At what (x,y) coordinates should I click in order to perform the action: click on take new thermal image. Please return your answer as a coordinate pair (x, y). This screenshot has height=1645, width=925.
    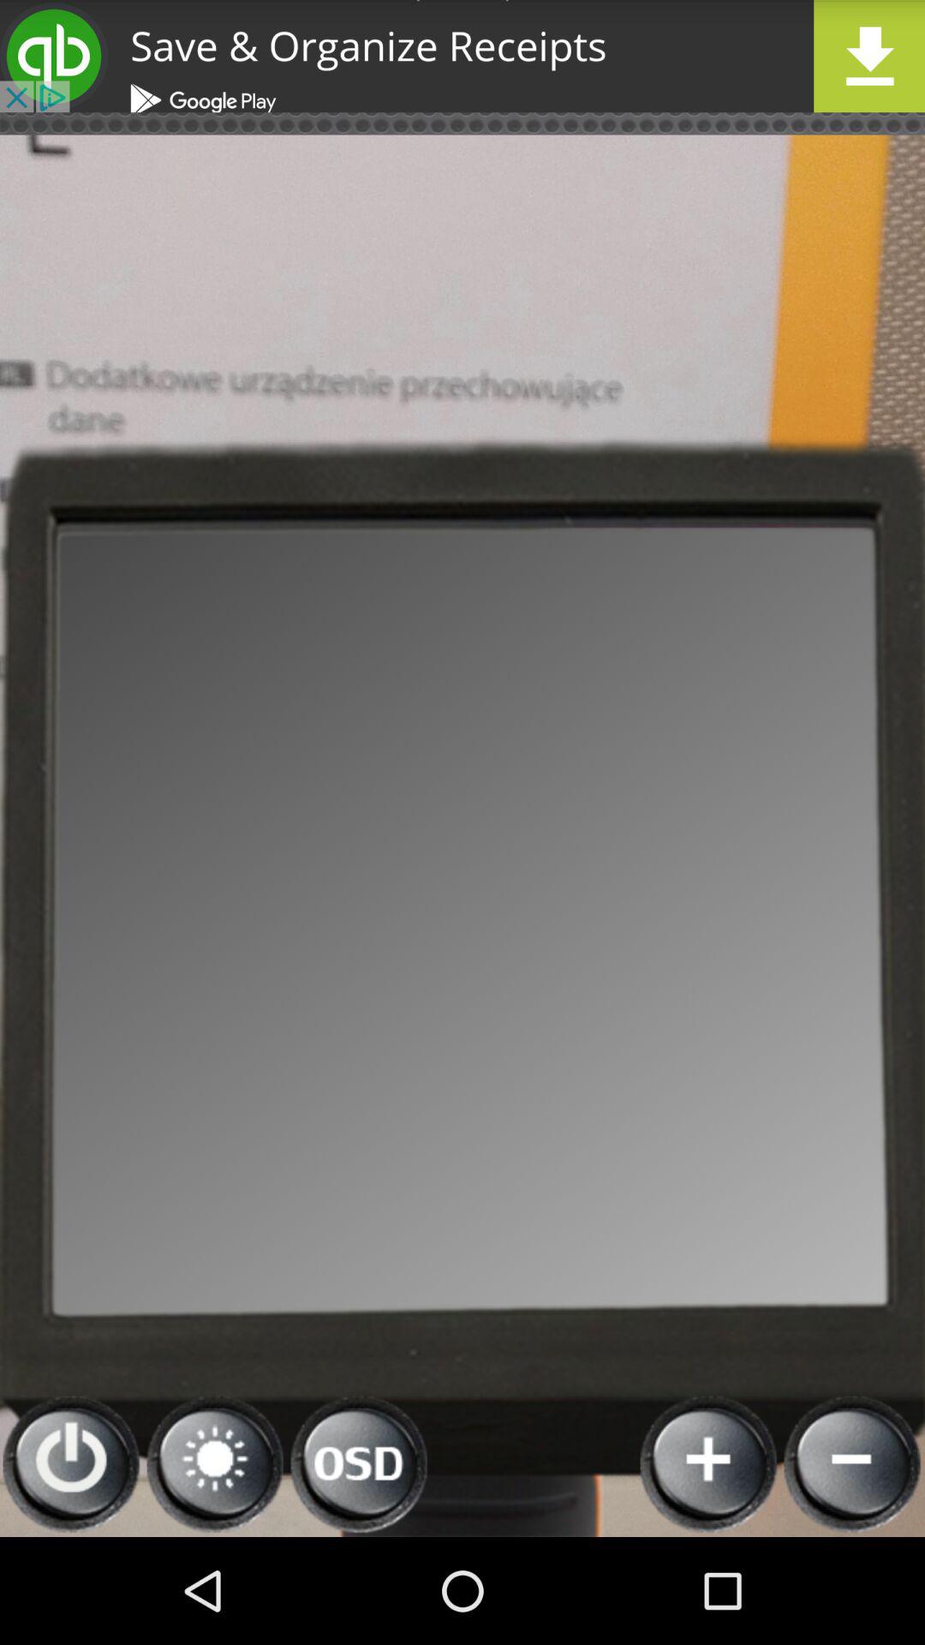
    Looking at the image, I should click on (709, 1465).